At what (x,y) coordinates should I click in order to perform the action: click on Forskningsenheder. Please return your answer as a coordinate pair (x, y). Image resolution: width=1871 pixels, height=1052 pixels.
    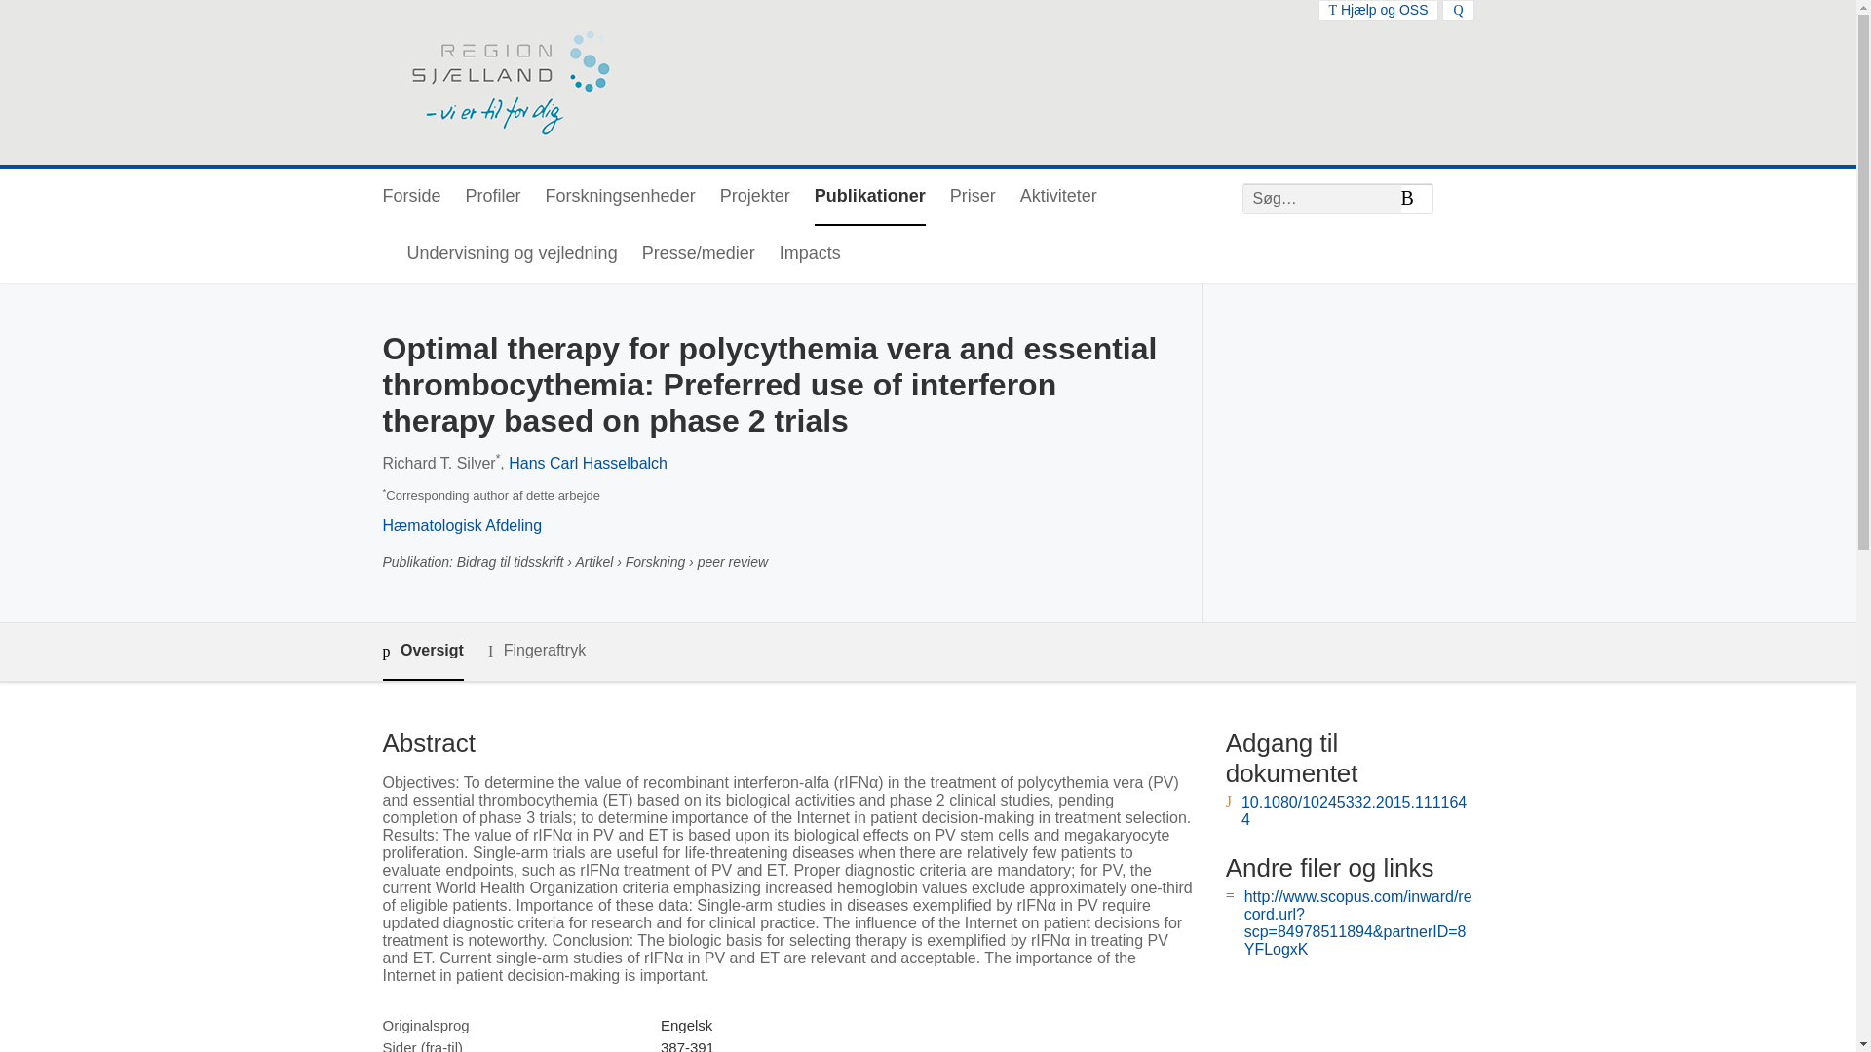
    Looking at the image, I should click on (621, 197).